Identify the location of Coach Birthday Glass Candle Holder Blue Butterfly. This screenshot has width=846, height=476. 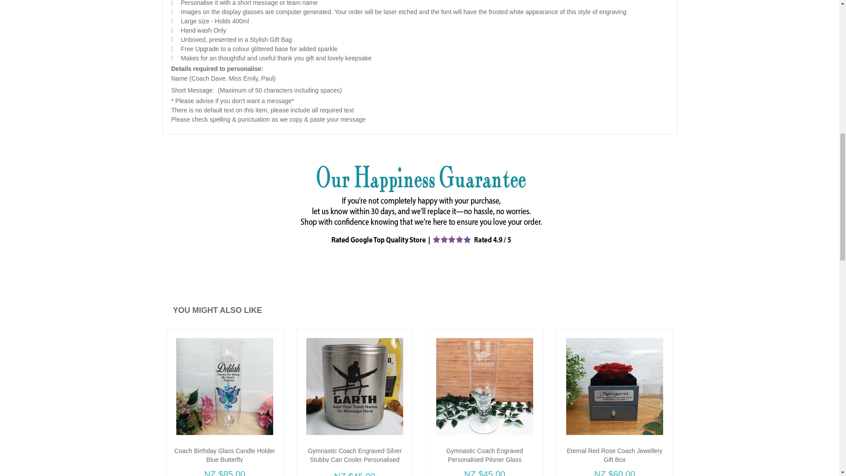
(225, 455).